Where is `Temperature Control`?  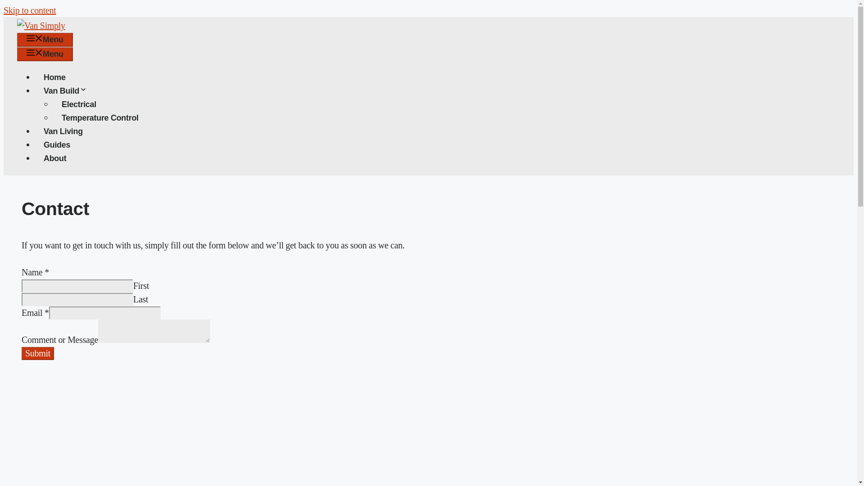 Temperature Control is located at coordinates (100, 118).